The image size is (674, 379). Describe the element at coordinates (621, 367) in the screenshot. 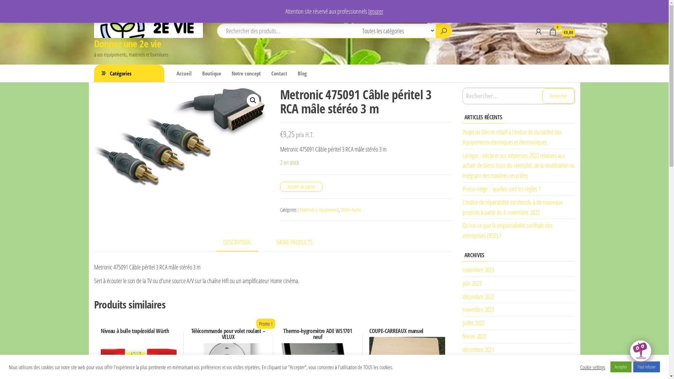

I see `Accepter` at that location.